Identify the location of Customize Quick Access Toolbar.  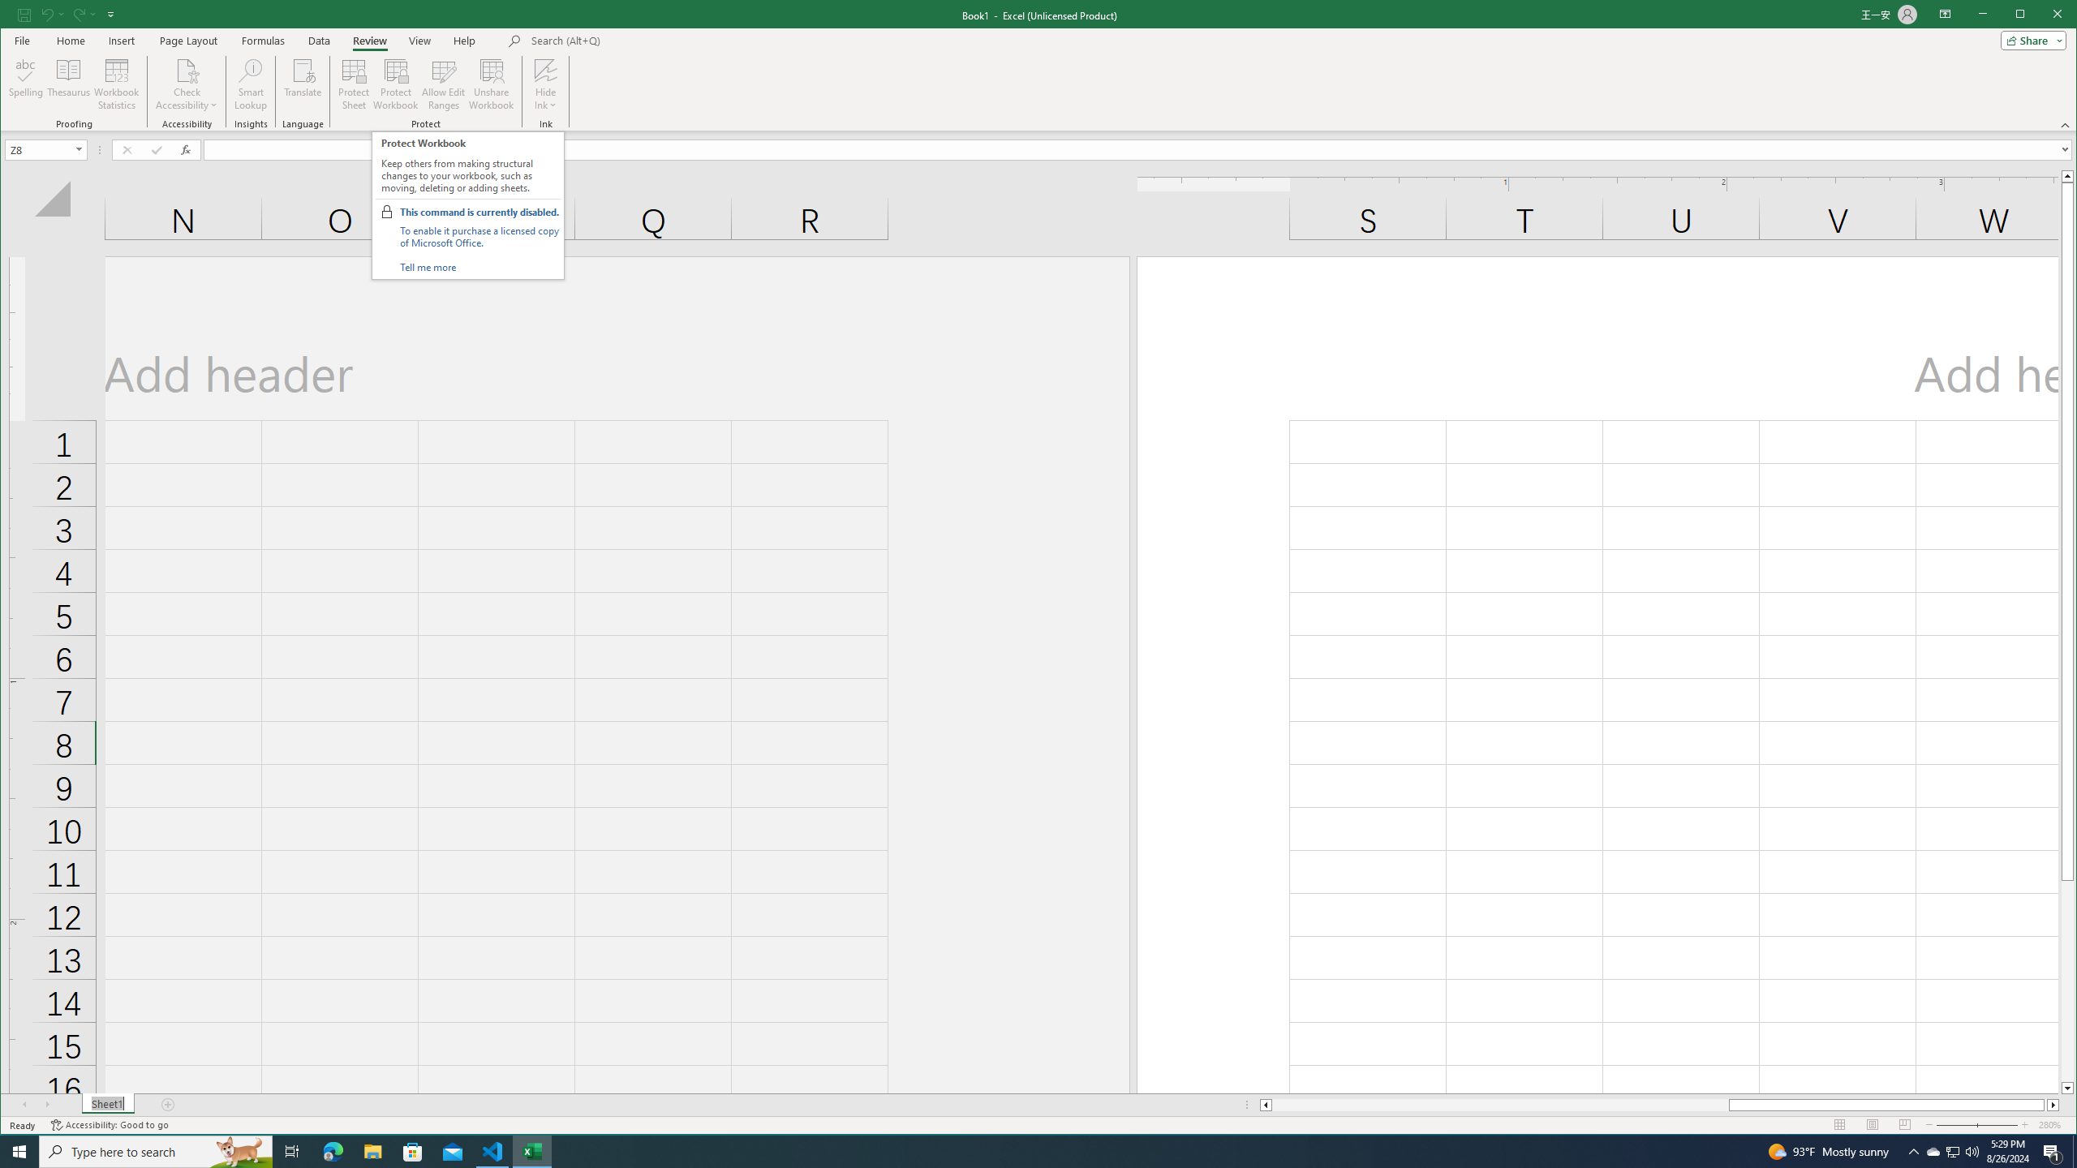
(110, 14).